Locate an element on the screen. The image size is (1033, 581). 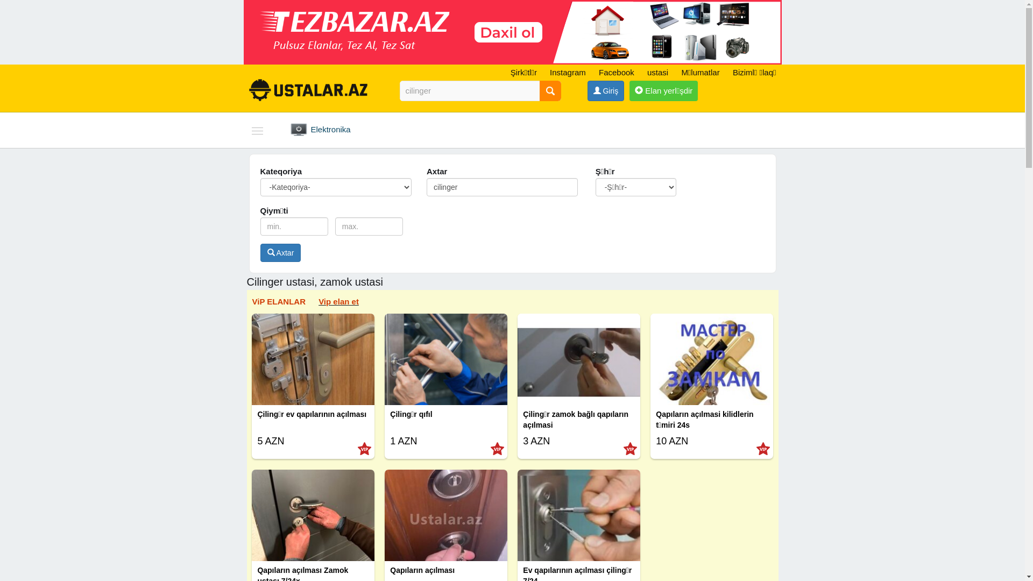
min. is located at coordinates (295, 226).